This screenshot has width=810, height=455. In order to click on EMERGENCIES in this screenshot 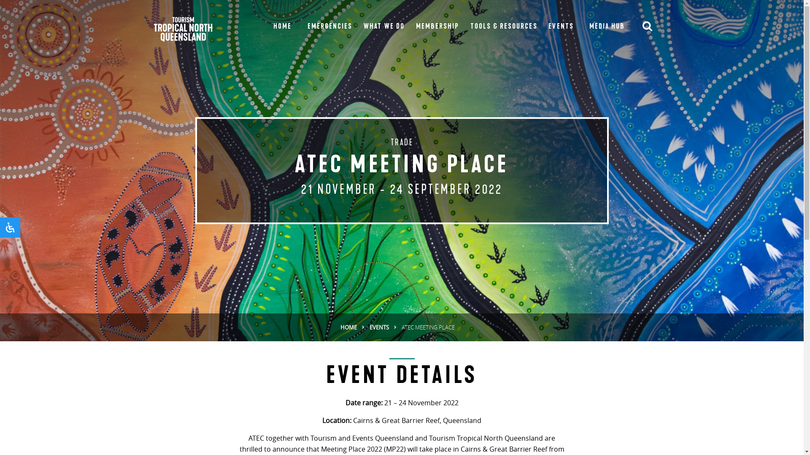, I will do `click(330, 27)`.